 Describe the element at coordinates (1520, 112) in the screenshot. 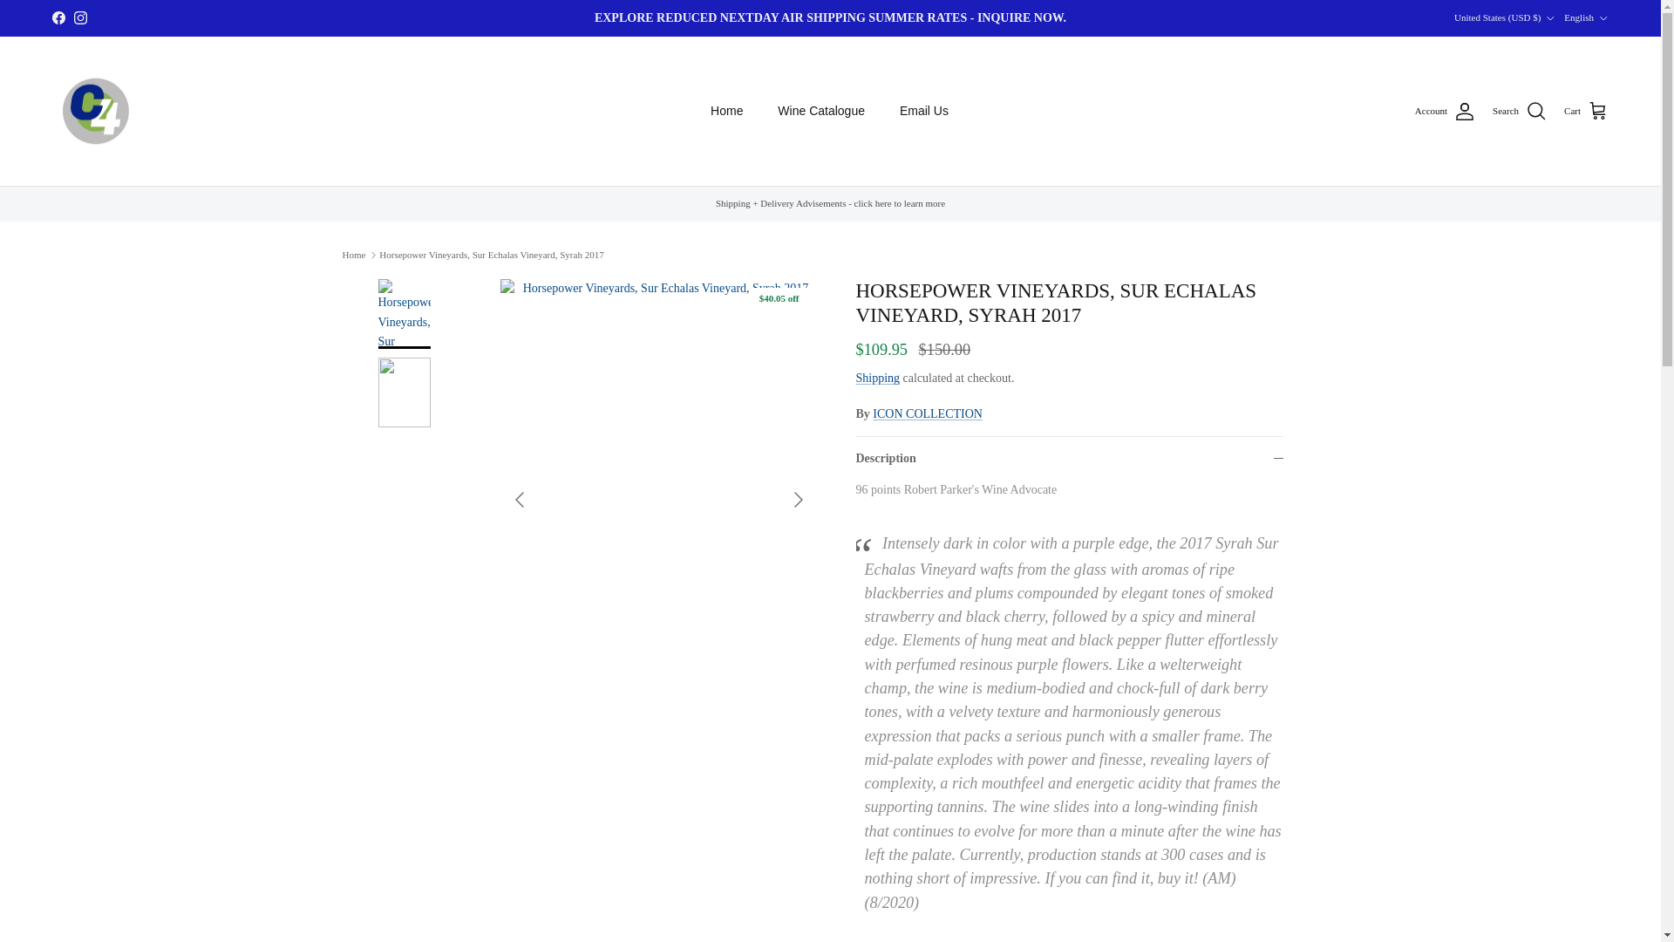

I see `Search` at that location.